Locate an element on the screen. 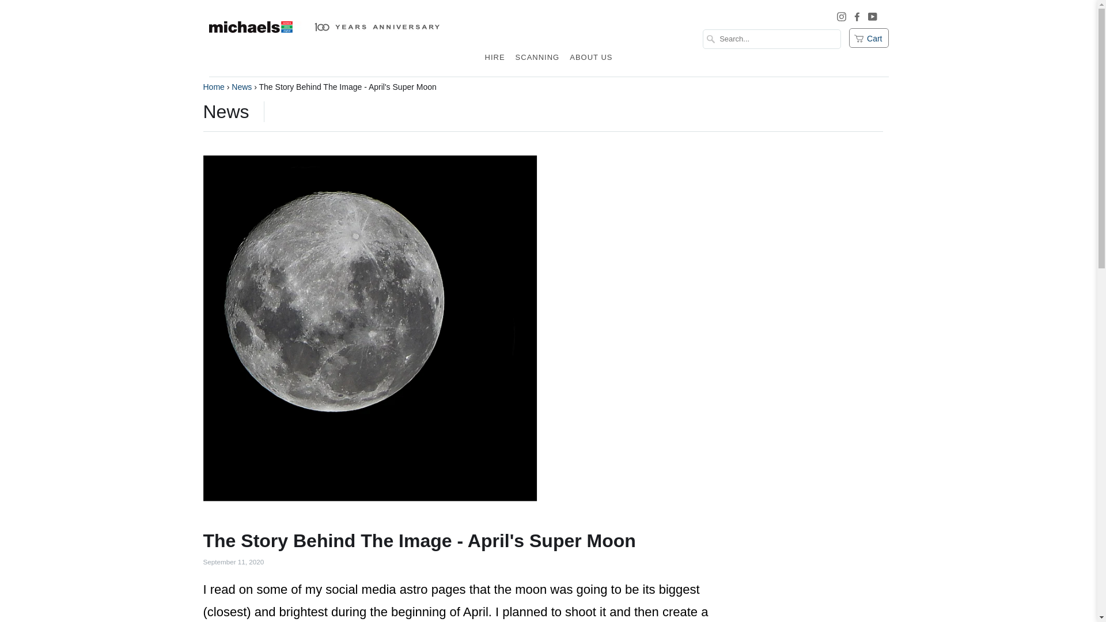 This screenshot has height=622, width=1106. News is located at coordinates (226, 112).